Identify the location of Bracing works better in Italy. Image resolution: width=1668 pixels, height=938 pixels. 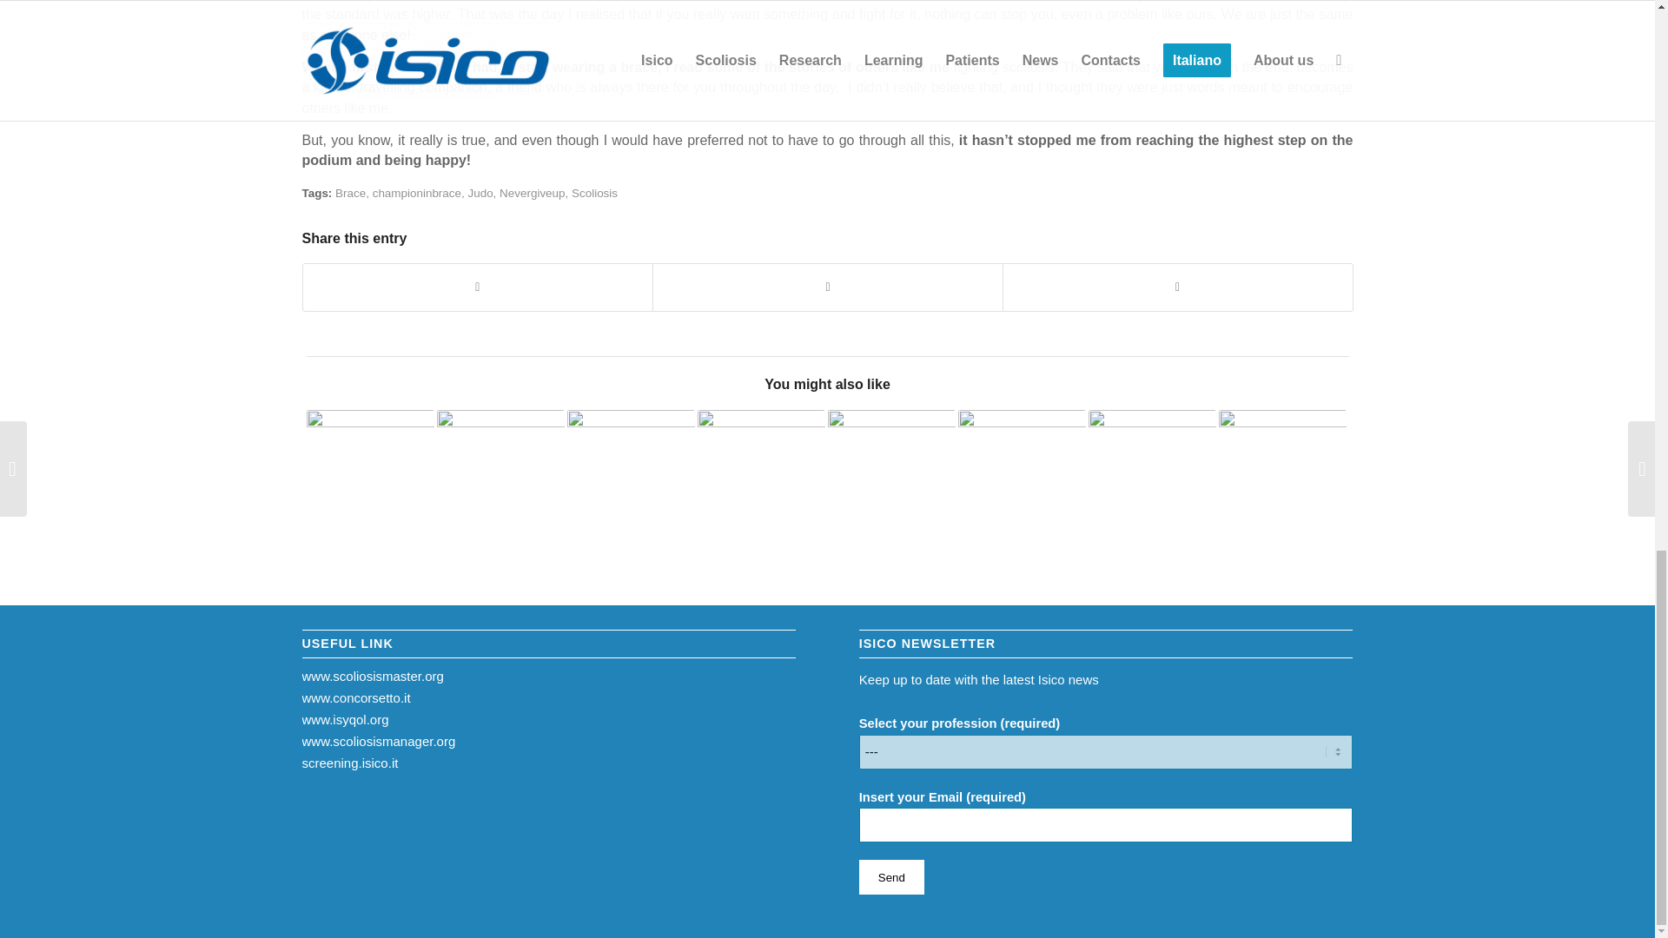
(760, 472).